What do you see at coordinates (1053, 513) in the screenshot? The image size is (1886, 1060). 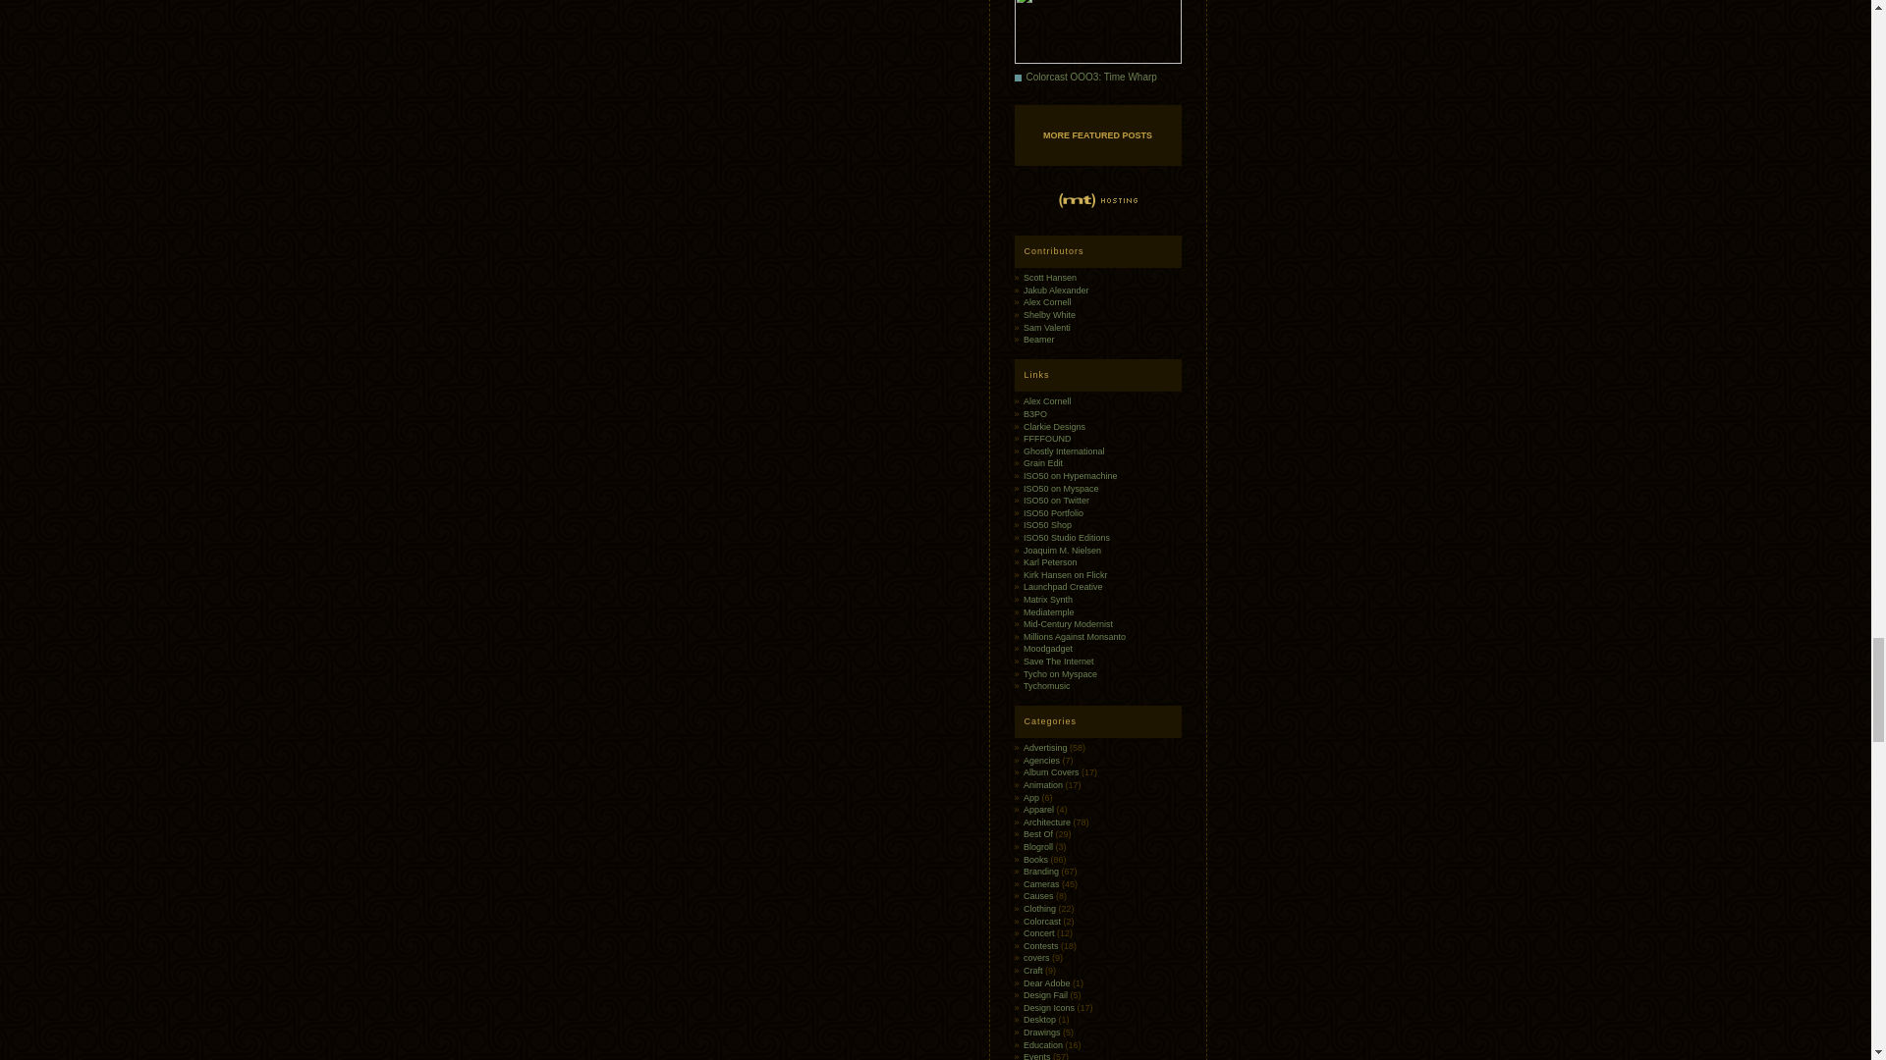 I see `ISO50 Portfolio` at bounding box center [1053, 513].